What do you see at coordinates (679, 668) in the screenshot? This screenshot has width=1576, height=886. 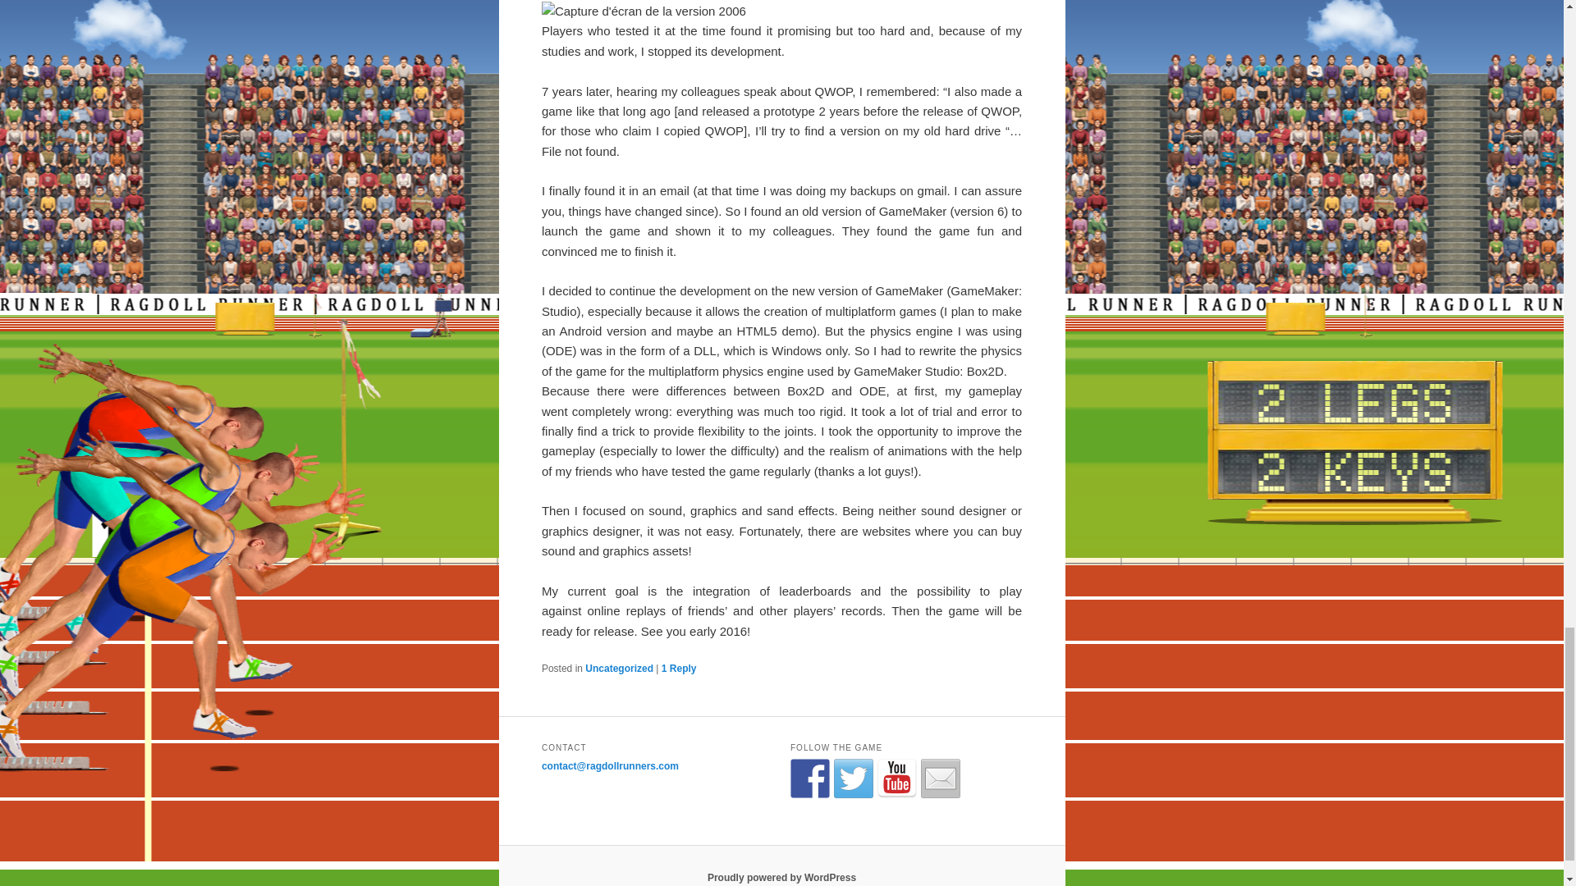 I see `1 Reply` at bounding box center [679, 668].